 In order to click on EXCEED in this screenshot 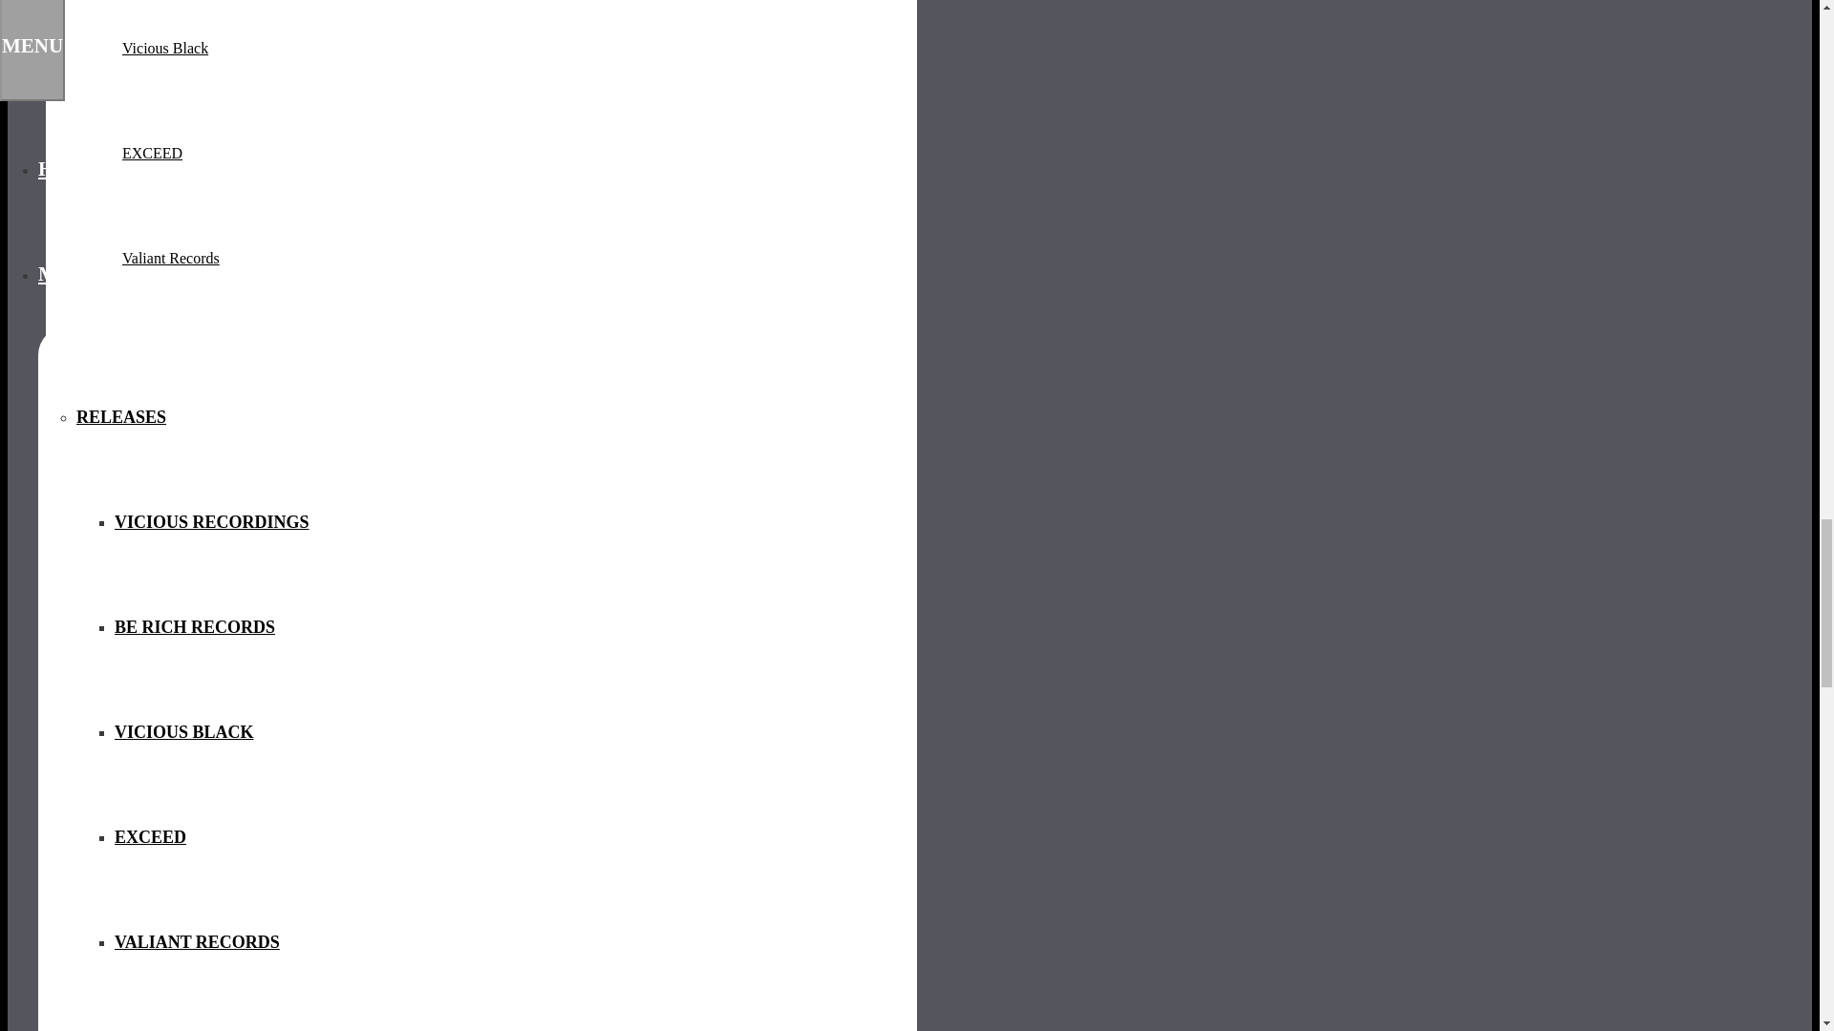, I will do `click(150, 837)`.